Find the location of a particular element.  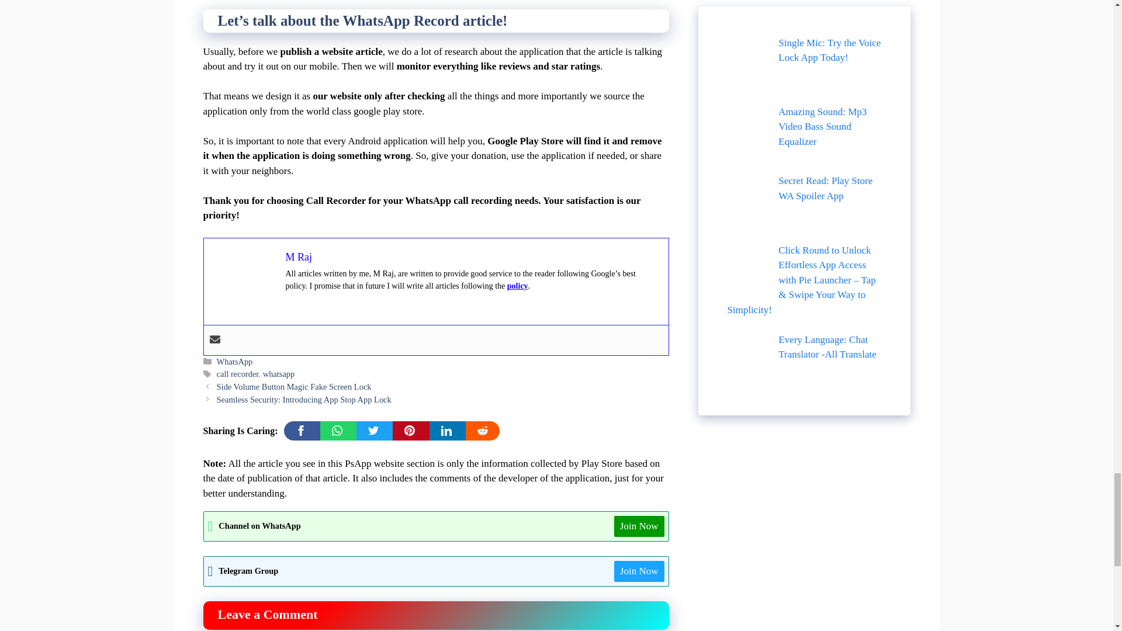

Side Volume Button Magic Fake Screen Lock is located at coordinates (293, 387).